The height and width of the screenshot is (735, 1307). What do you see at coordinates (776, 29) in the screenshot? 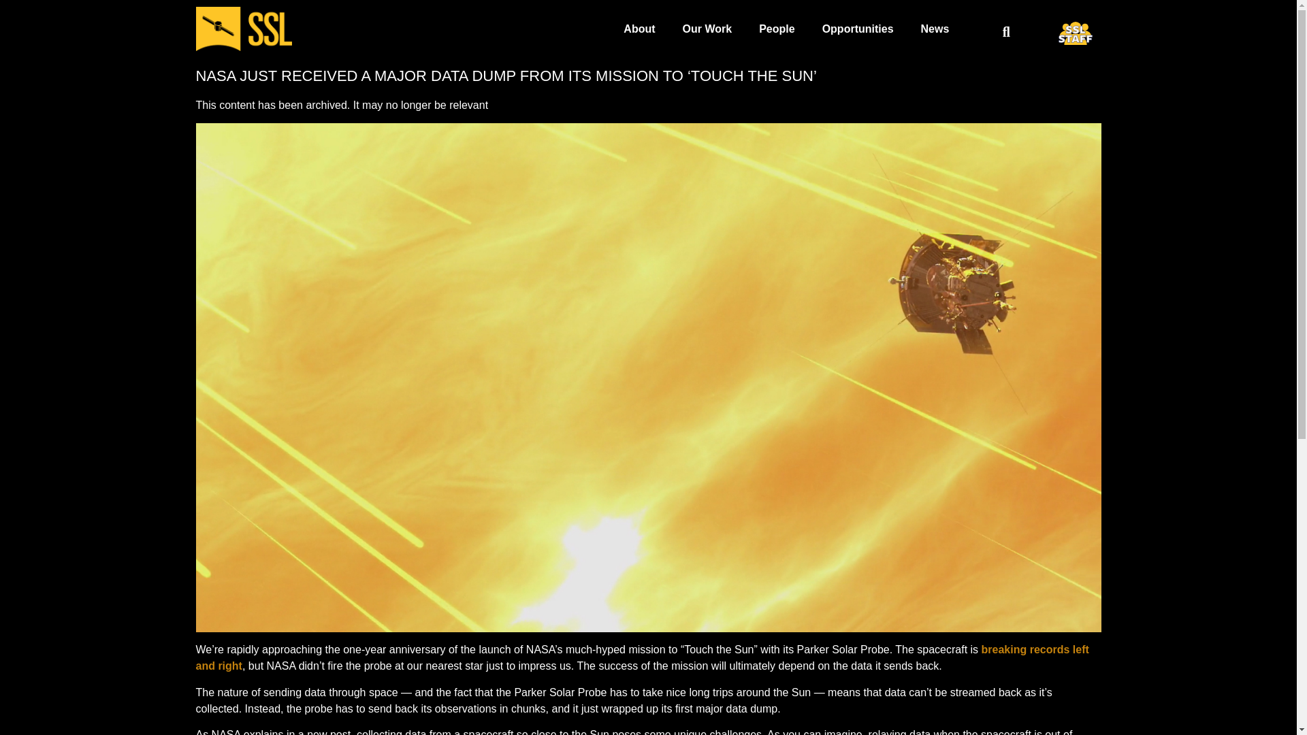
I see `People` at bounding box center [776, 29].